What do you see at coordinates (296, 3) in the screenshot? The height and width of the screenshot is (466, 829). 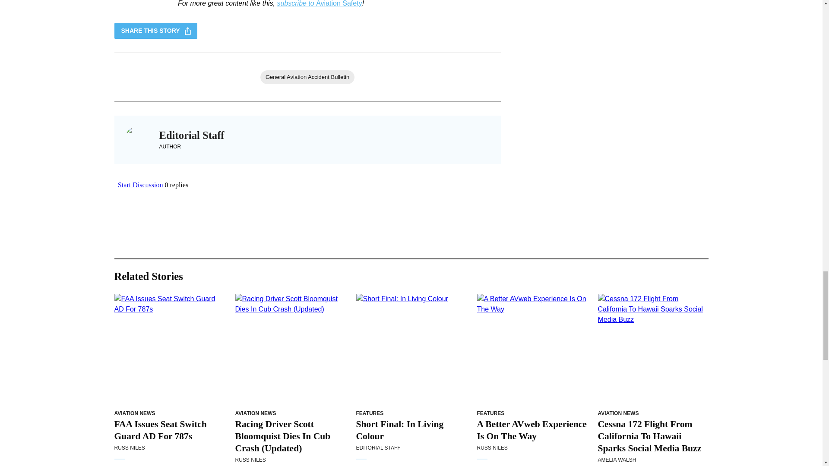 I see `subscribe to` at bounding box center [296, 3].